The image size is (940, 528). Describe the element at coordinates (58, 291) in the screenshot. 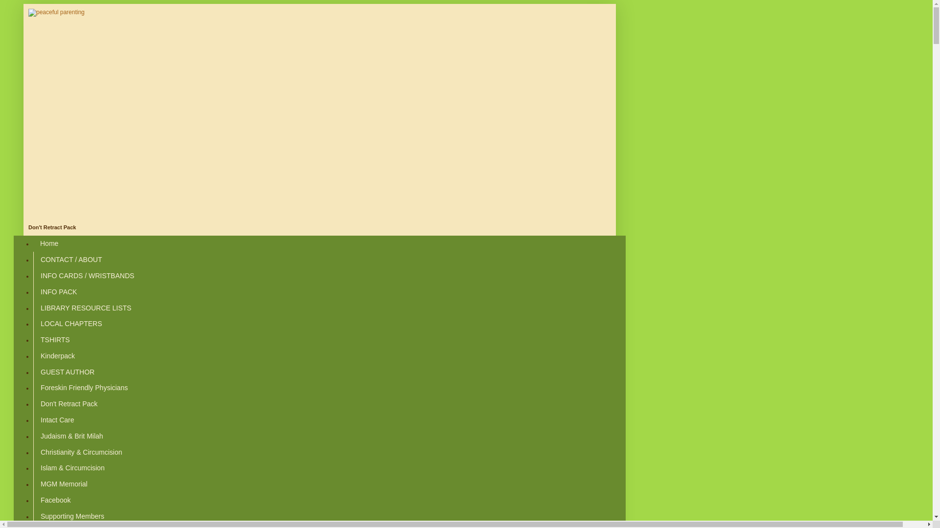

I see `INFO PACK` at that location.